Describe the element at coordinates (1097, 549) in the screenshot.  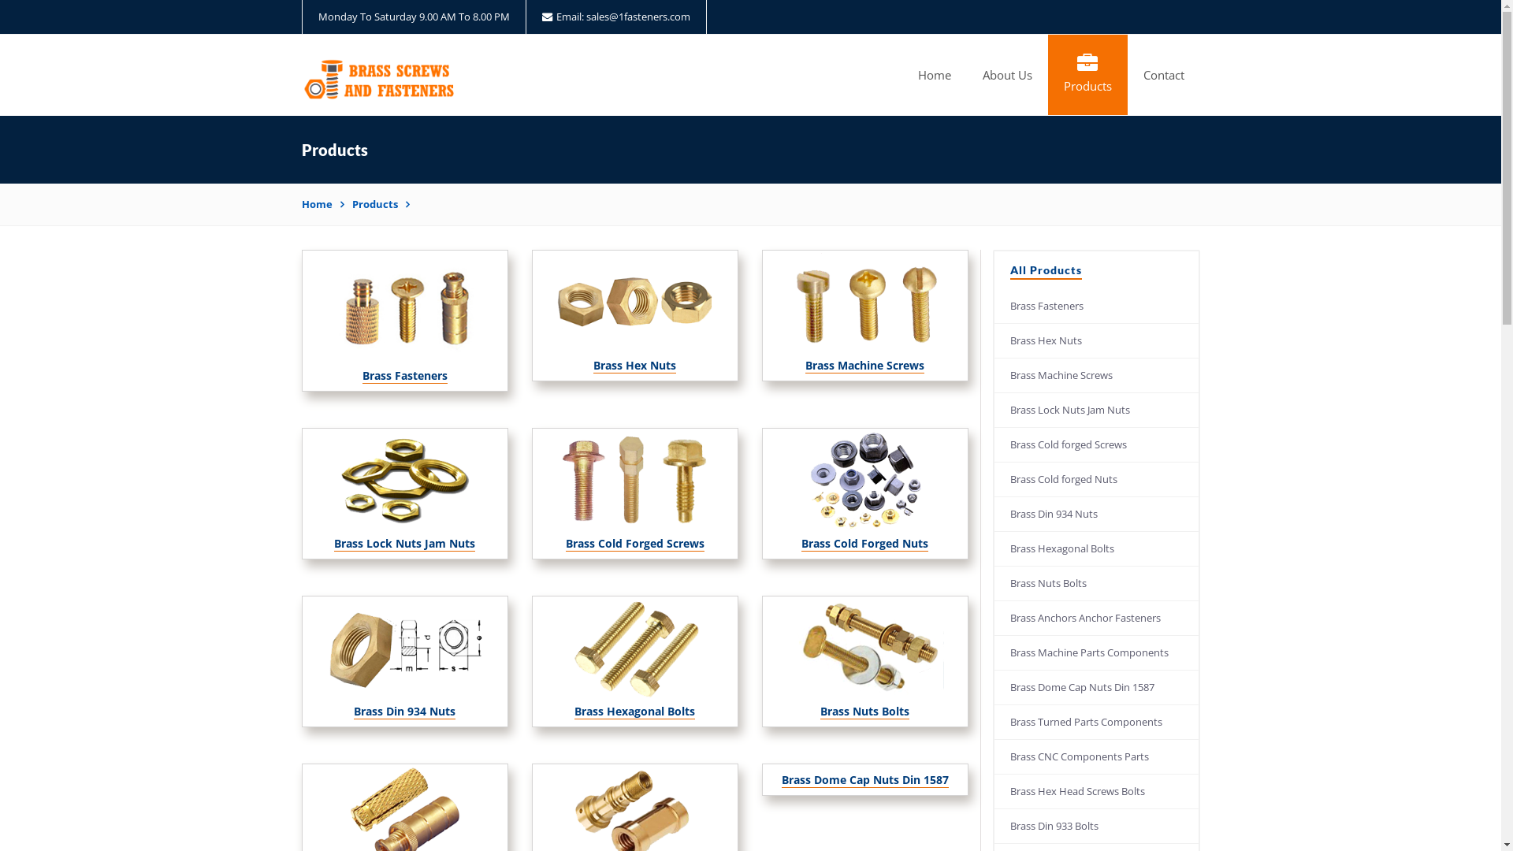
I see `Brass Hexagonal Bolts` at that location.